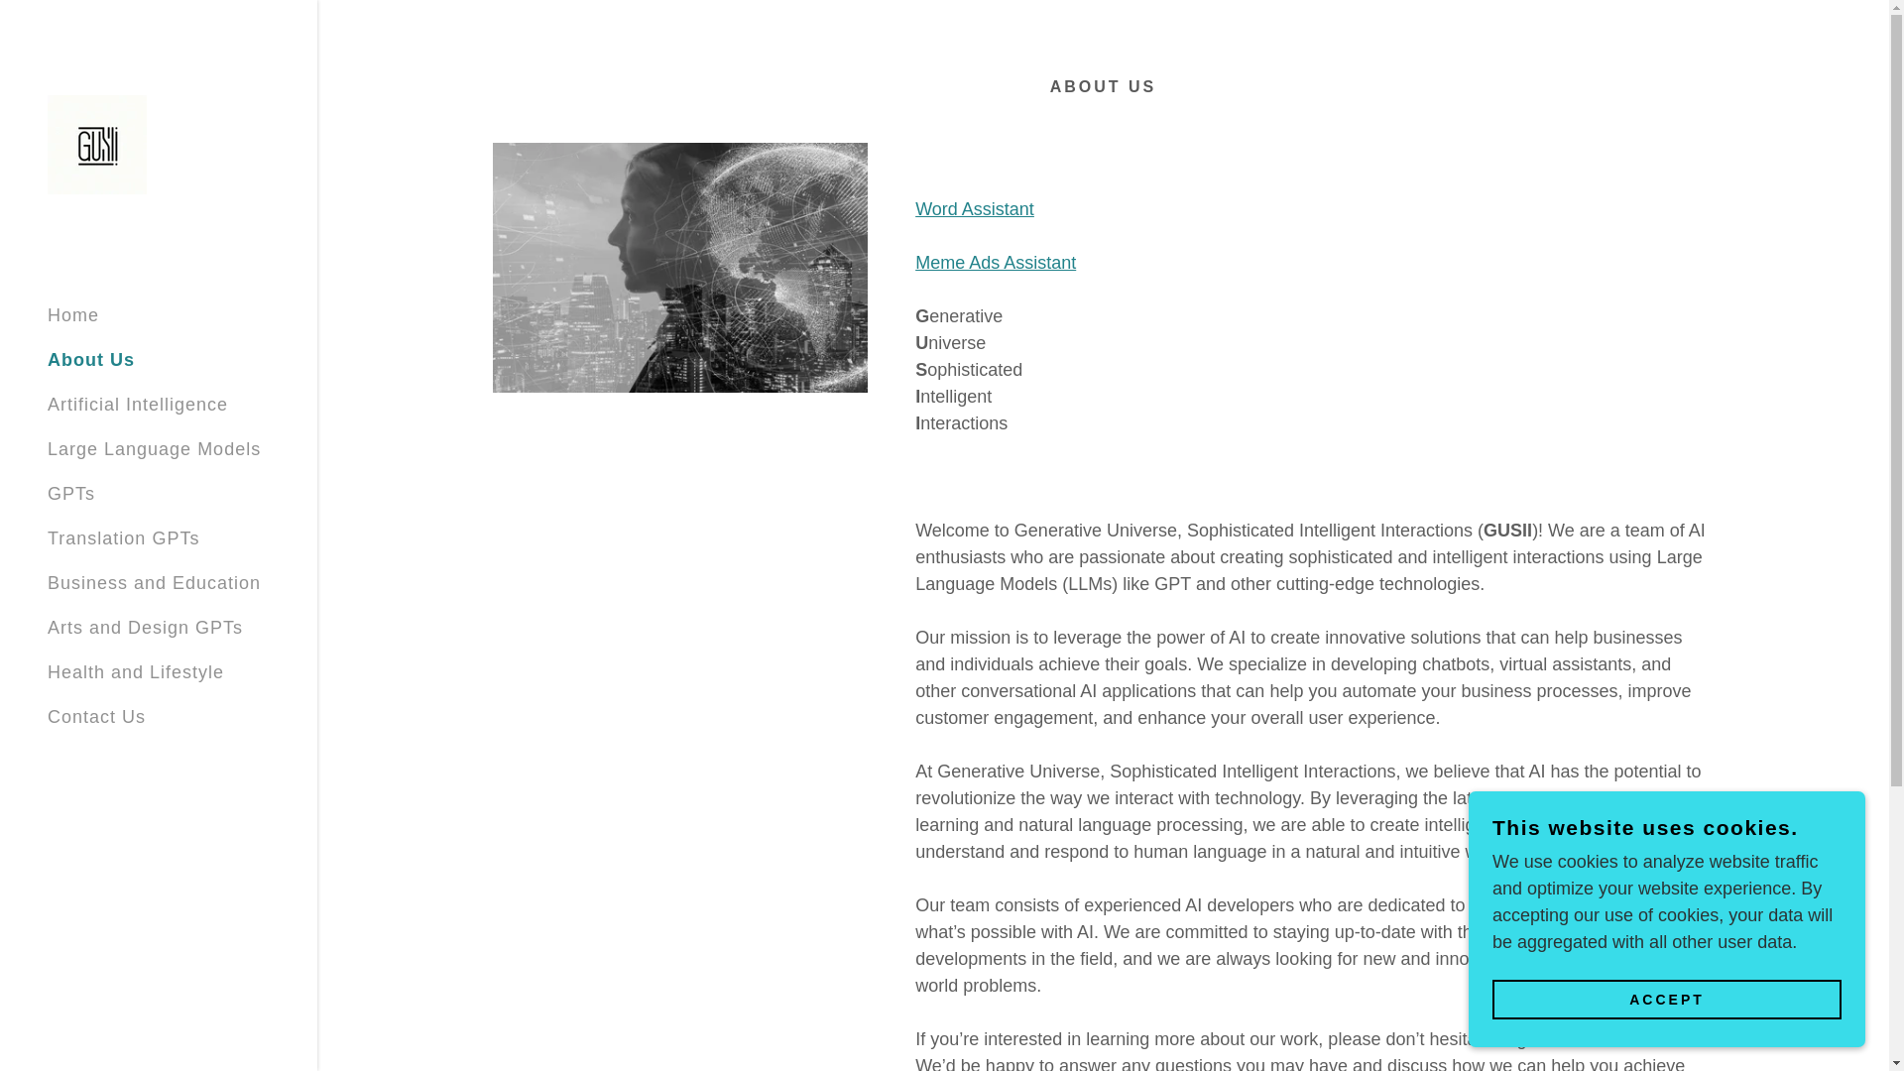 This screenshot has width=1904, height=1071. Describe the element at coordinates (974, 208) in the screenshot. I see `Word Assistant` at that location.